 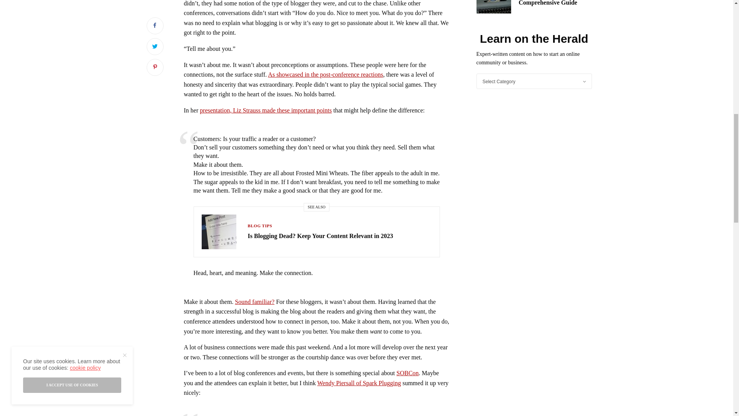 What do you see at coordinates (325, 74) in the screenshot?
I see `Connections and Community` at bounding box center [325, 74].